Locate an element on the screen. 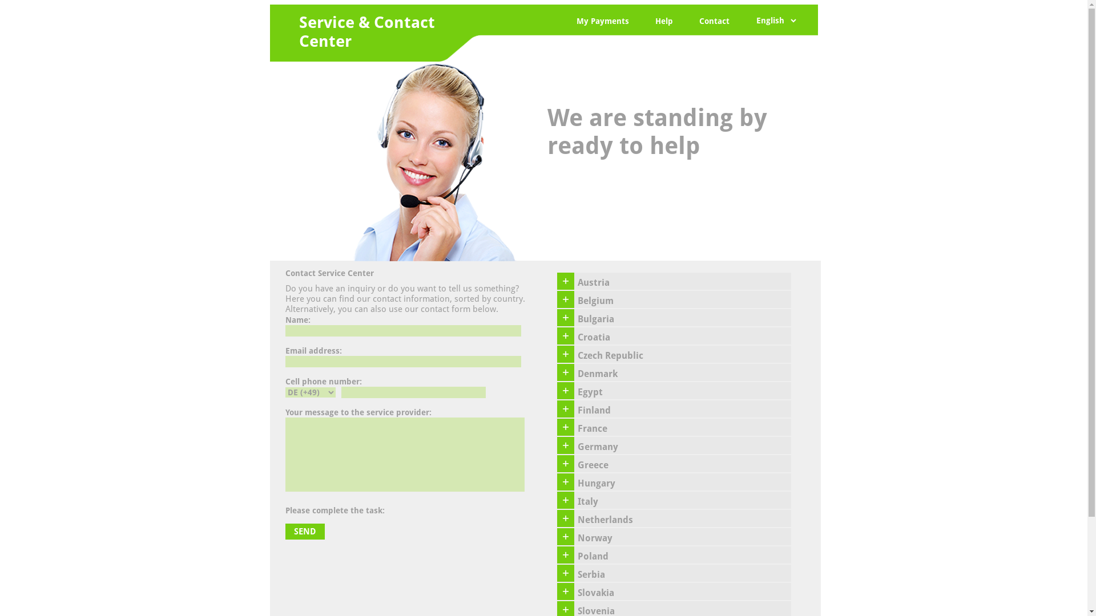 The image size is (1096, 616). Belgium is located at coordinates (683, 299).